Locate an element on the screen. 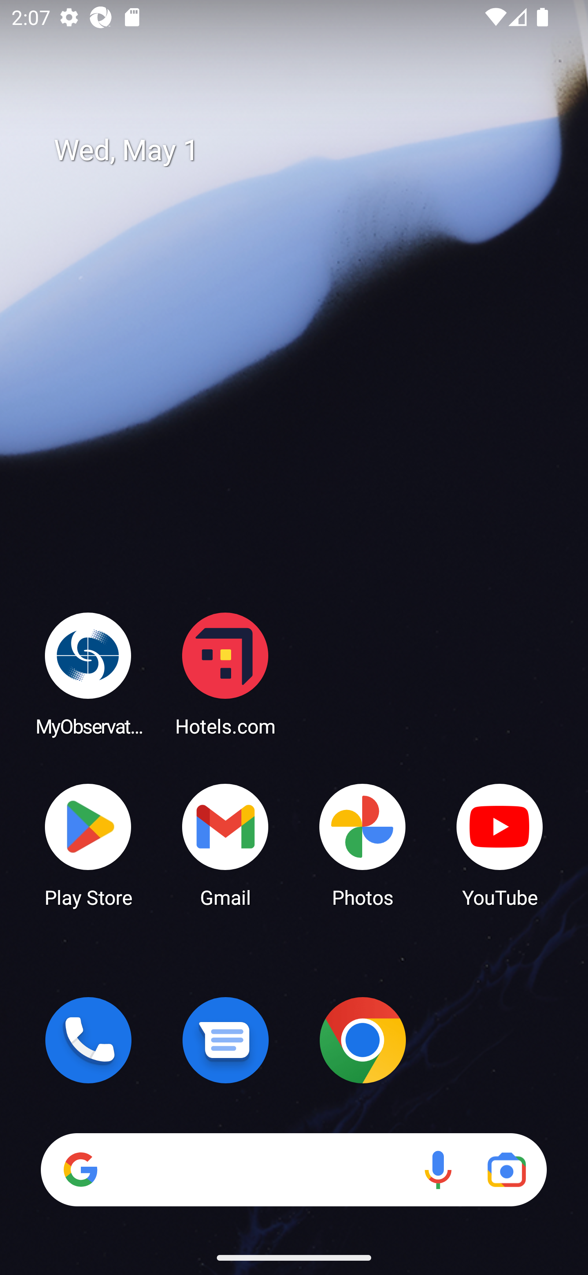  Google Lens is located at coordinates (506, 1170).